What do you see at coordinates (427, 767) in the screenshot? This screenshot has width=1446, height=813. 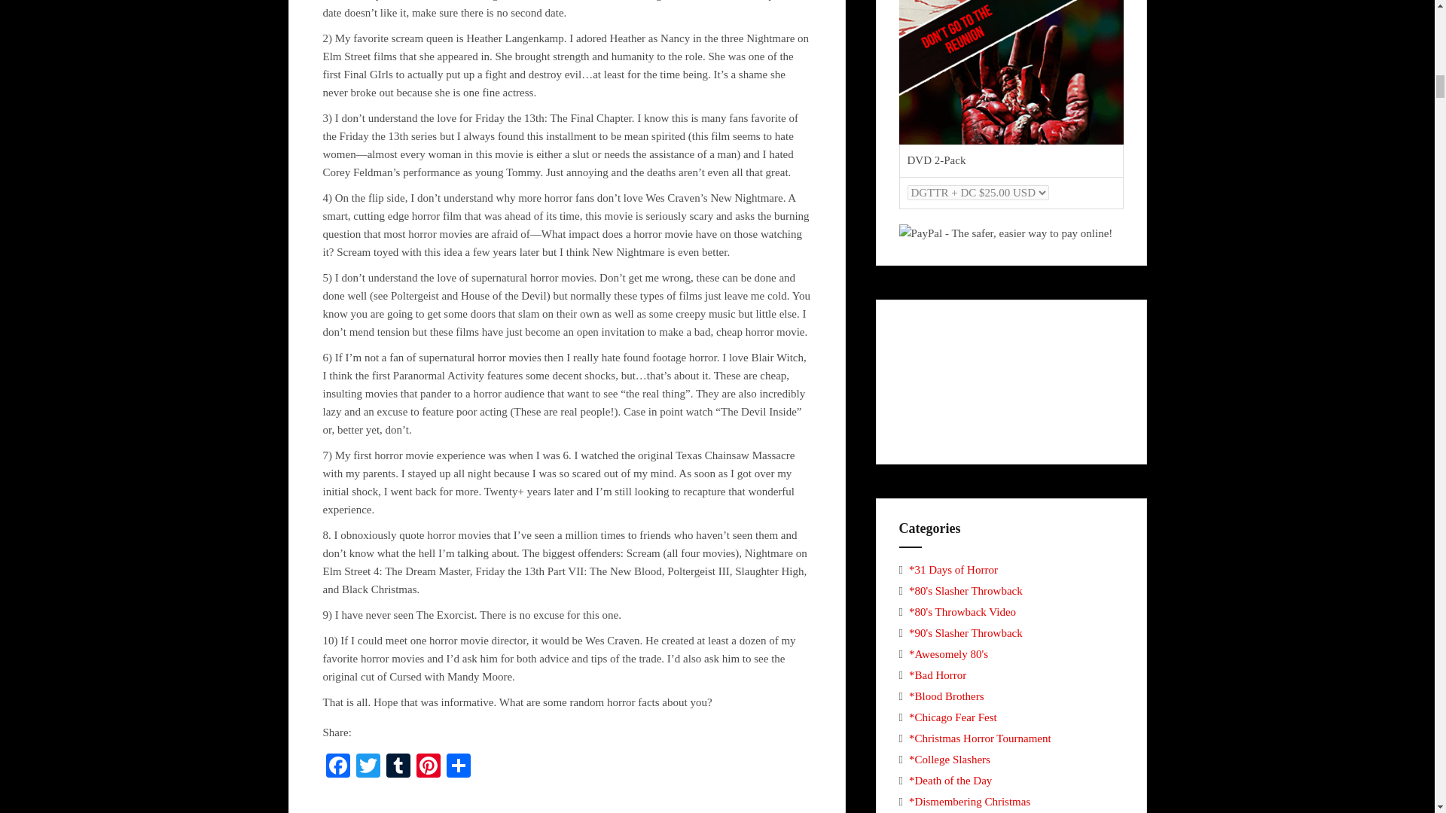 I see `Pinterest` at bounding box center [427, 767].